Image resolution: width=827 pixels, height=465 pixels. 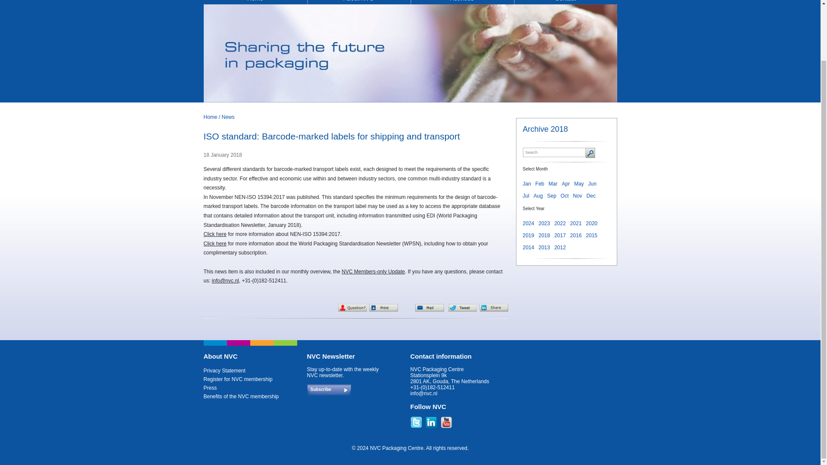 I want to click on Aug, so click(x=538, y=196).